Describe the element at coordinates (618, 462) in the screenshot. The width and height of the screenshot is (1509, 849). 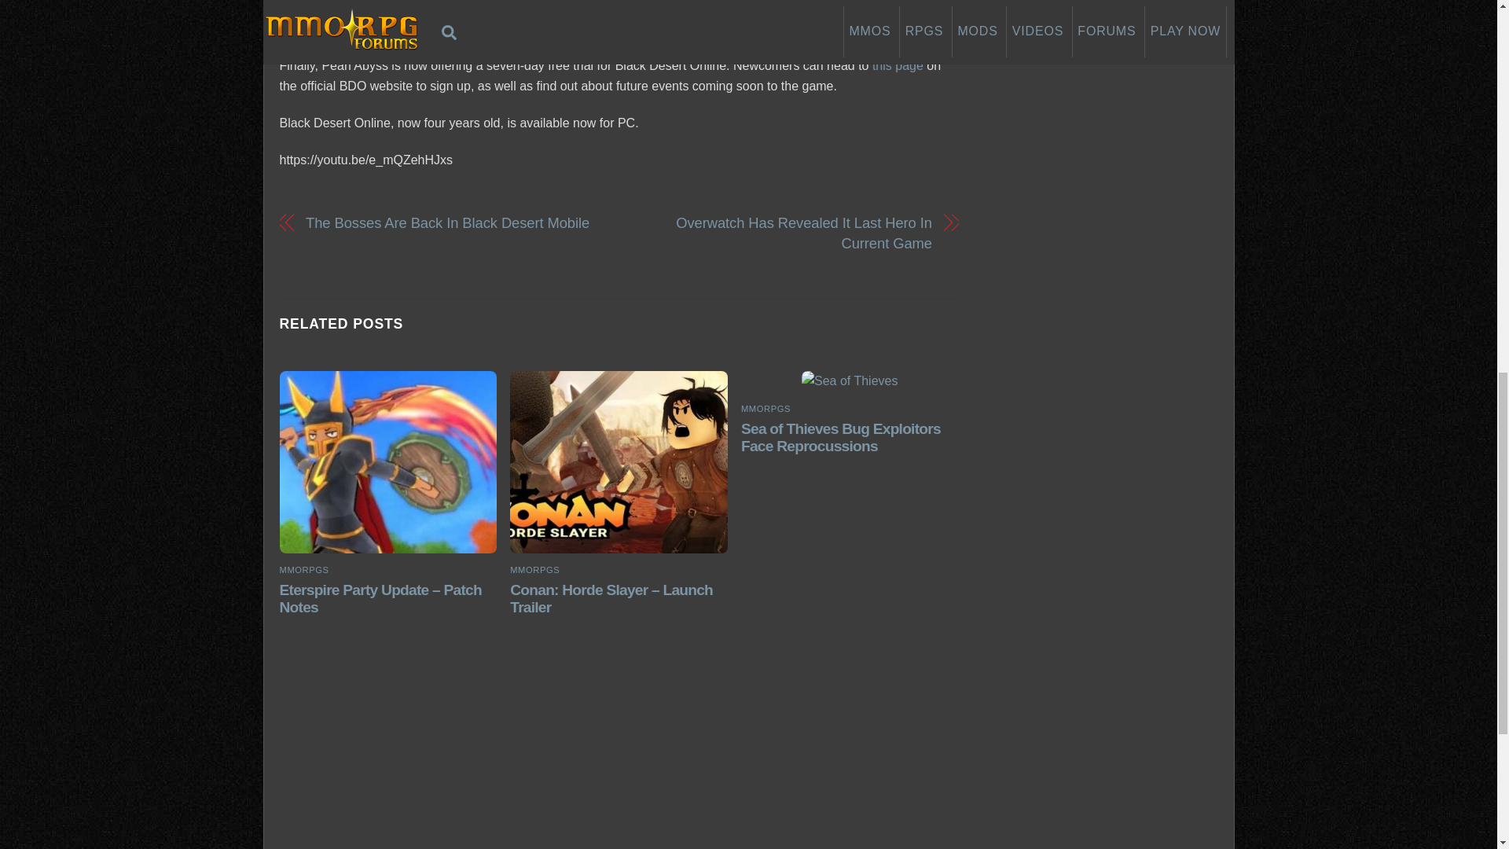
I see `canon horde slayr` at that location.